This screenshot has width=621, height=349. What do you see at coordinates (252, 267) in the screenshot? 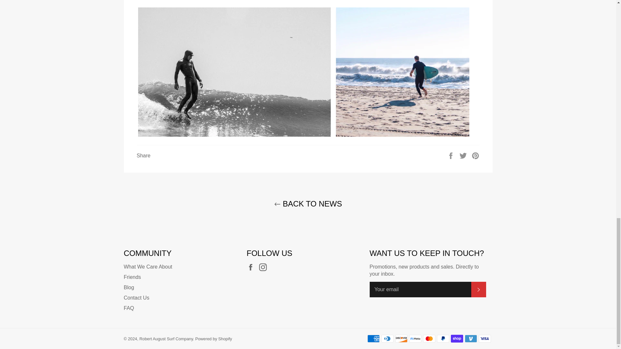
I see `Robert August Surf Company on Facebook` at bounding box center [252, 267].